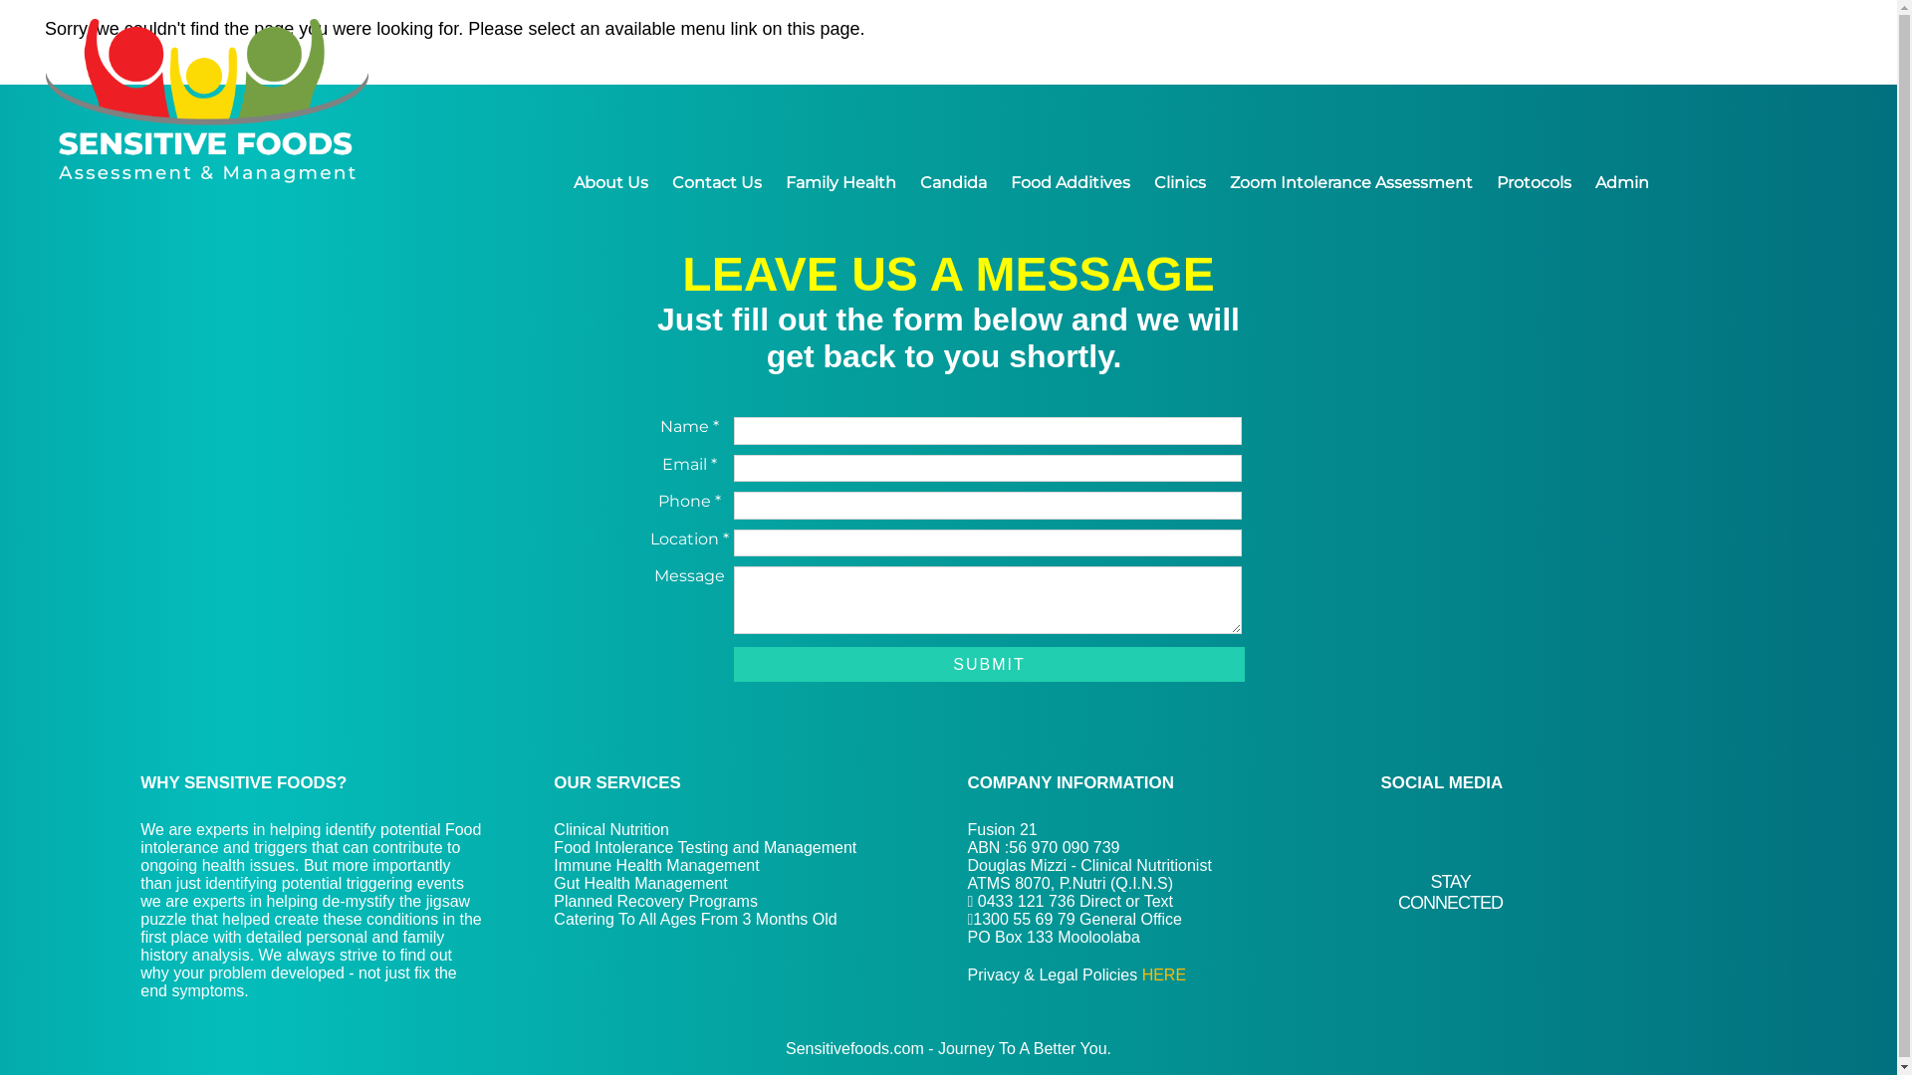 The width and height of the screenshot is (1912, 1075). Describe the element at coordinates (1070, 183) in the screenshot. I see `Food Additives` at that location.